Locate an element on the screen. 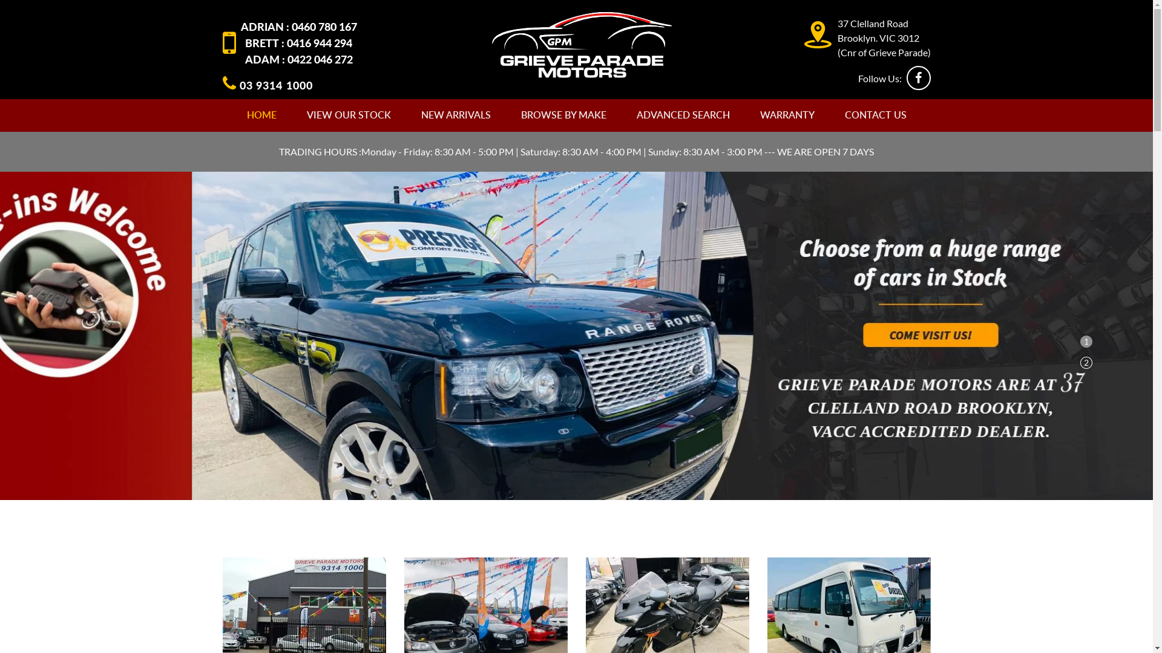  Second Hand Cars in Melbourne - Banner home page is located at coordinates (576, 336).